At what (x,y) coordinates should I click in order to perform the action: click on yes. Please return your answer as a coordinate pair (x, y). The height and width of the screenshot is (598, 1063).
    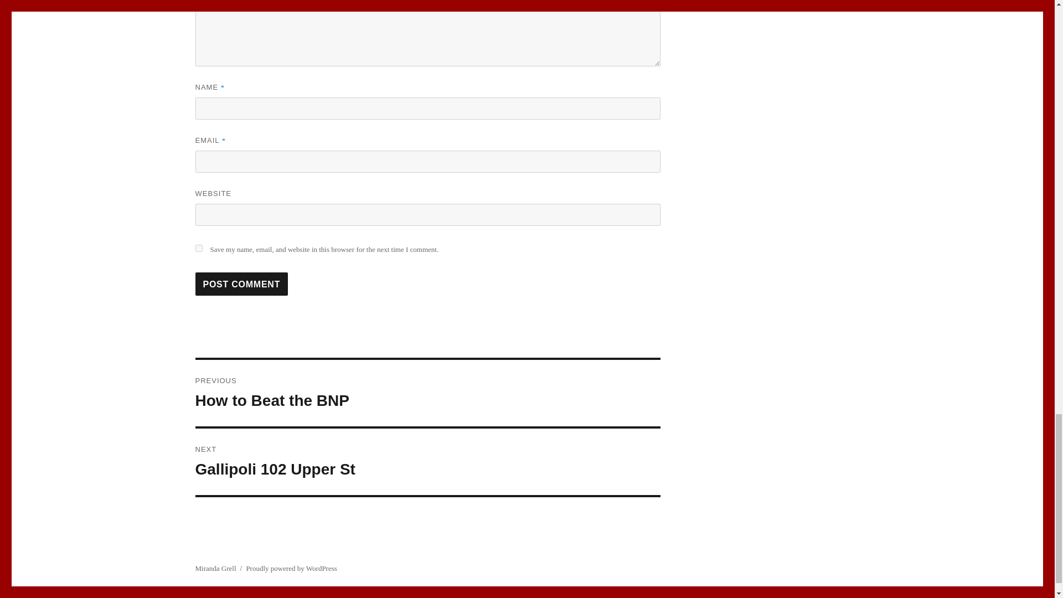
    Looking at the image, I should click on (427, 393).